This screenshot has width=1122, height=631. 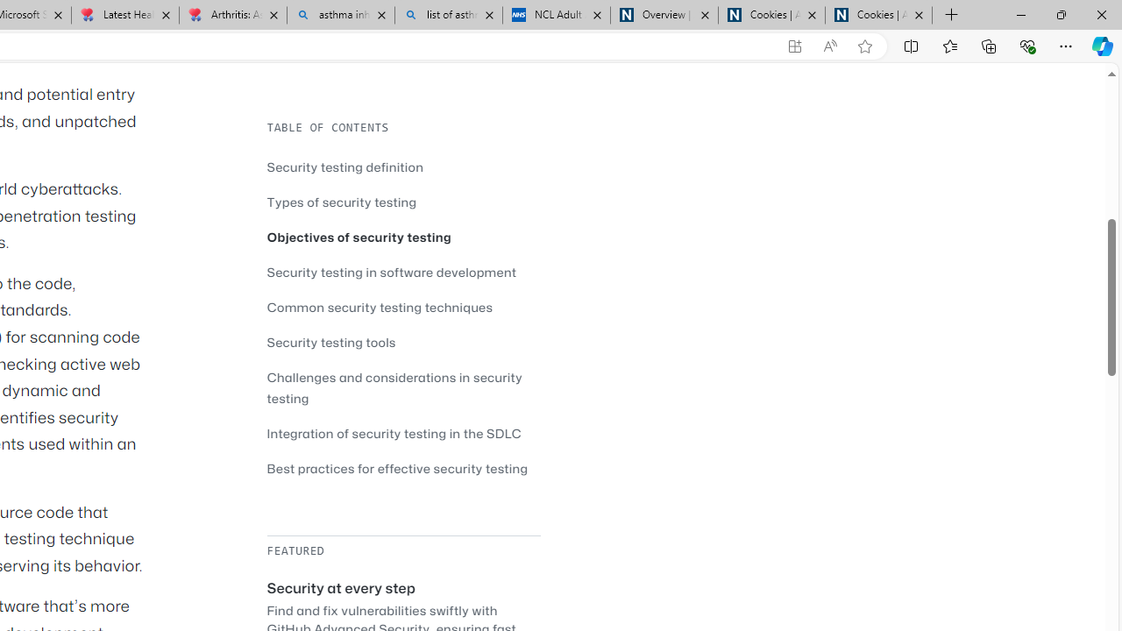 What do you see at coordinates (345, 167) in the screenshot?
I see `Security testing definition` at bounding box center [345, 167].